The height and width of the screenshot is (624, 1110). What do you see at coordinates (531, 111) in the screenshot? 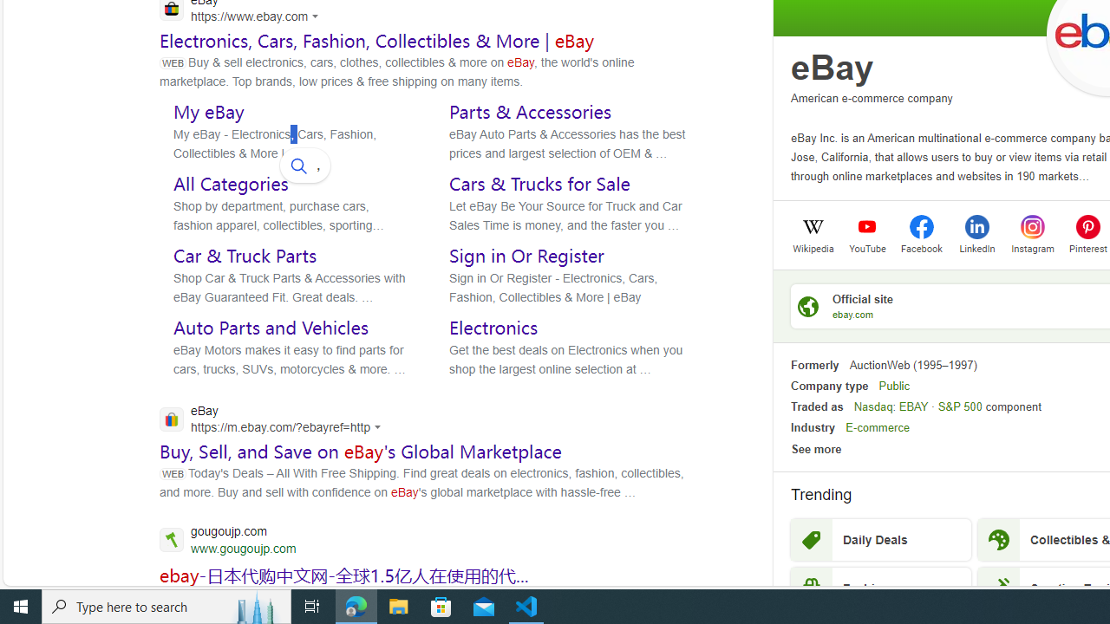
I see `Parts & Accessories` at bounding box center [531, 111].